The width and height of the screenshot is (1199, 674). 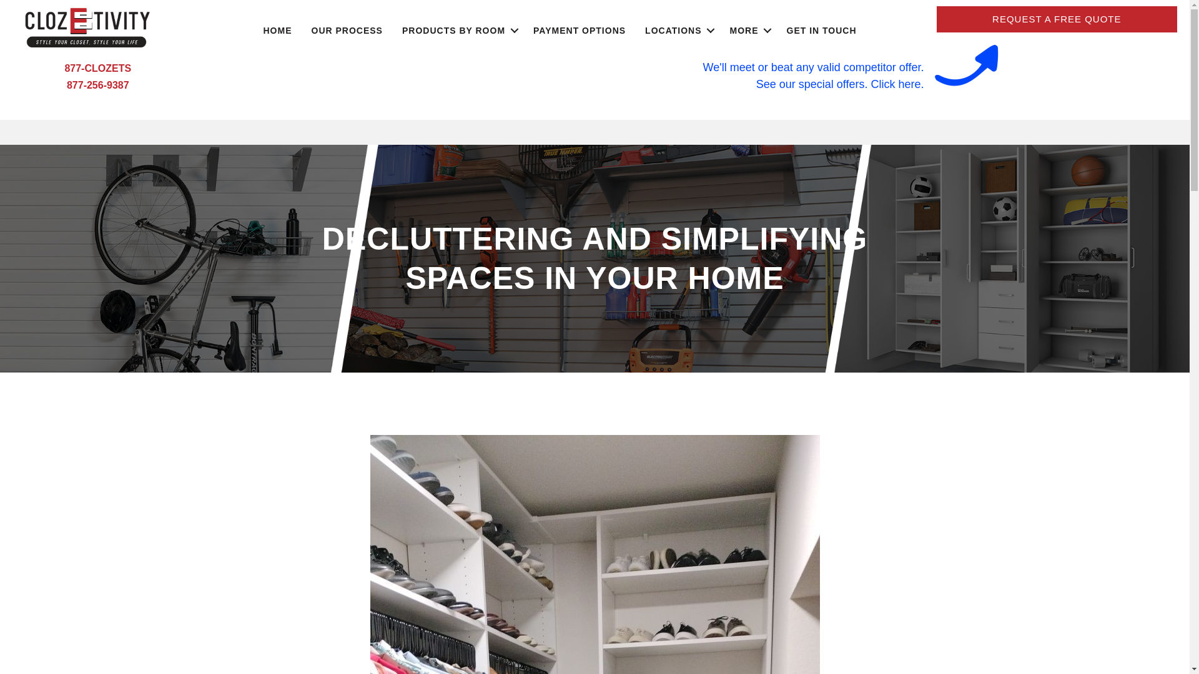 I want to click on 877-CLOZETS, so click(x=97, y=68).